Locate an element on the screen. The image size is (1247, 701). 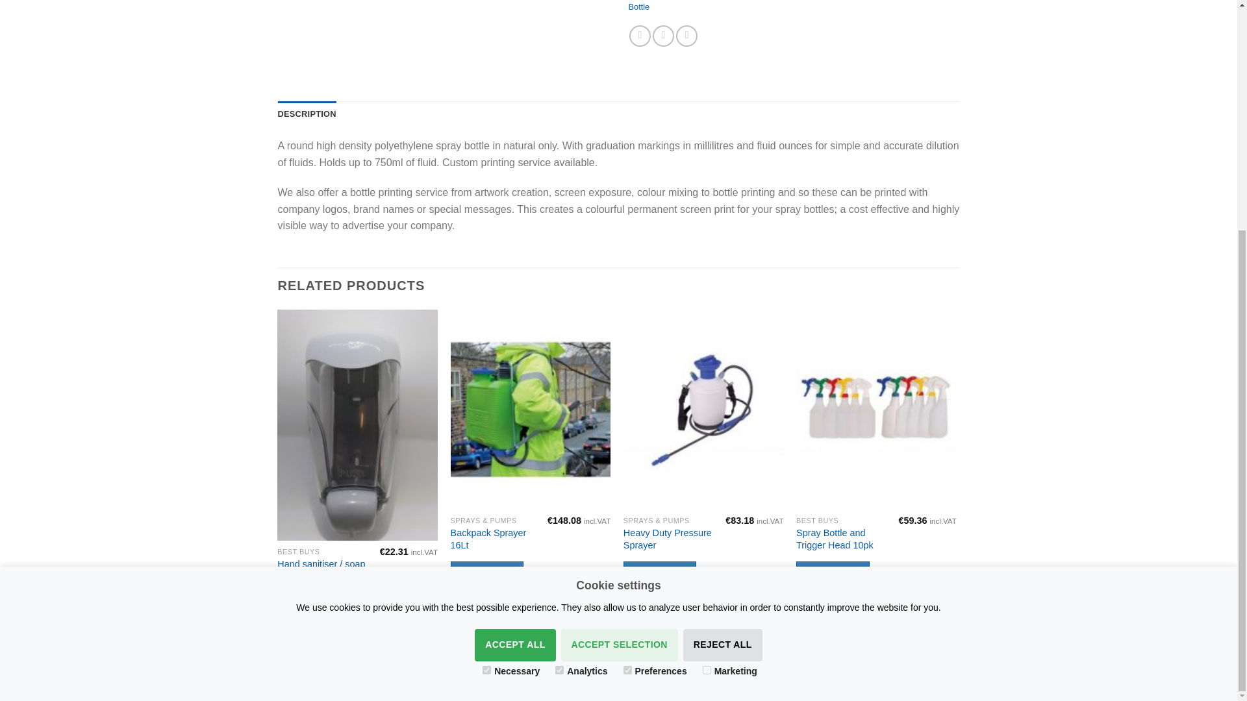
ACCEPT ALL is located at coordinates (514, 310).